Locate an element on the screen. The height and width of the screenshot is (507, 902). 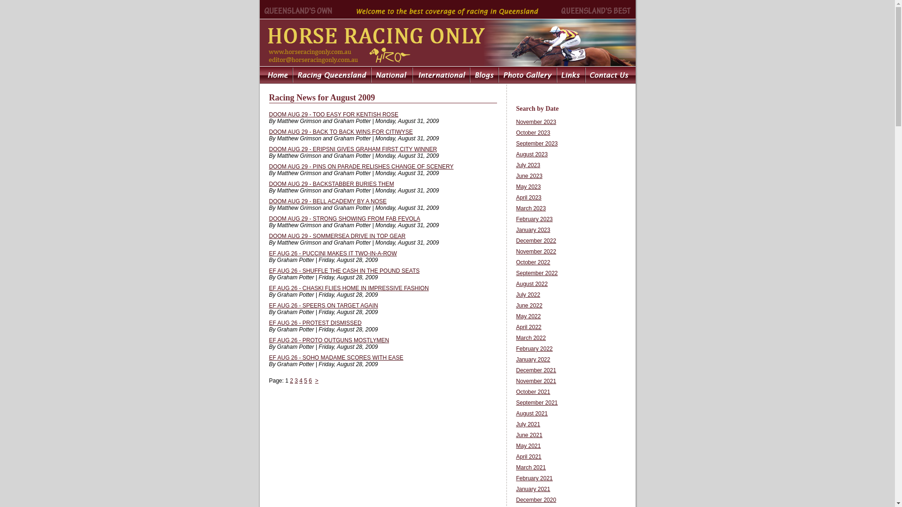
December 2021 is located at coordinates (536, 370).